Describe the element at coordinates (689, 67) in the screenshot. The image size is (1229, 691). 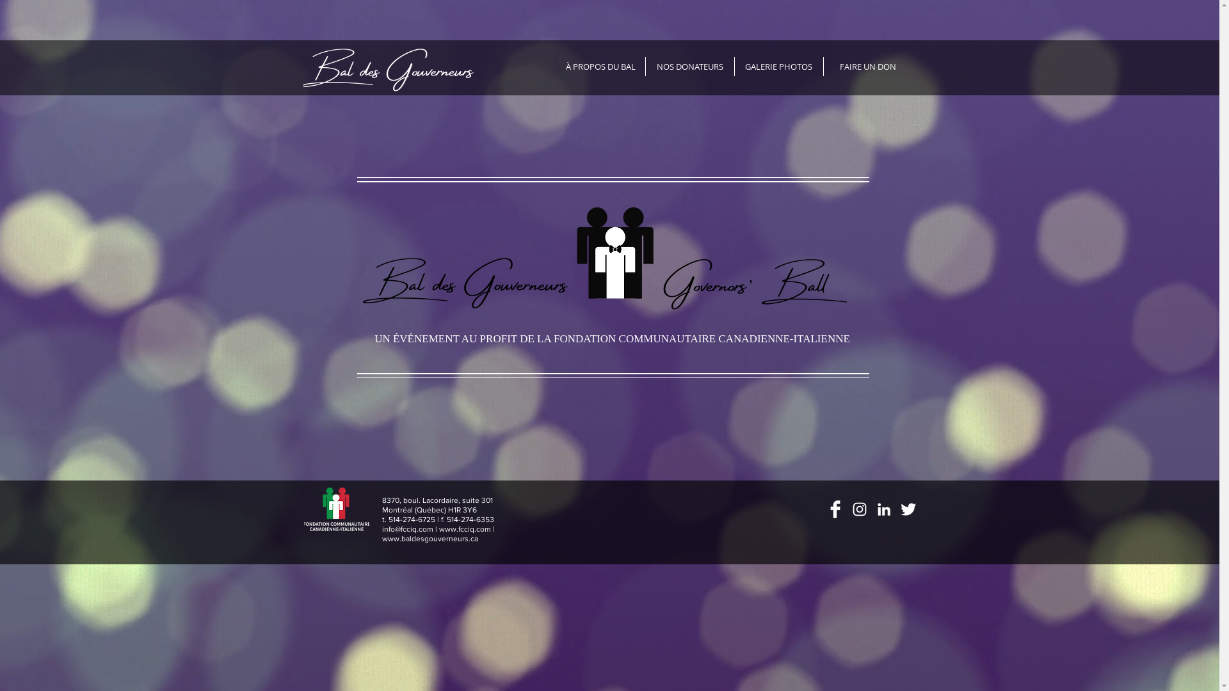
I see `NOS DONATEURS` at that location.